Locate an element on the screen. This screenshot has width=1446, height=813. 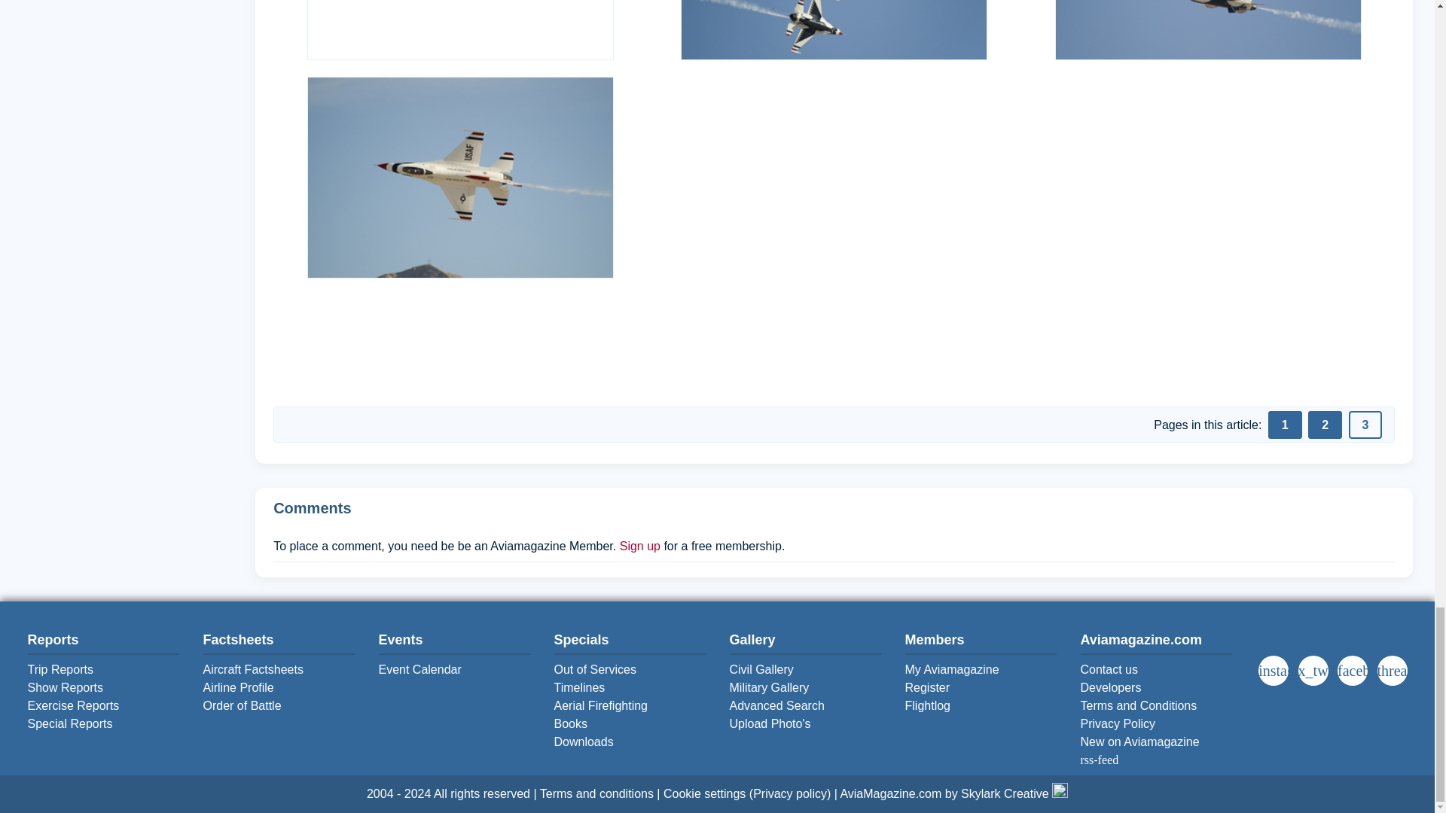
Page 1 is located at coordinates (1285, 425).